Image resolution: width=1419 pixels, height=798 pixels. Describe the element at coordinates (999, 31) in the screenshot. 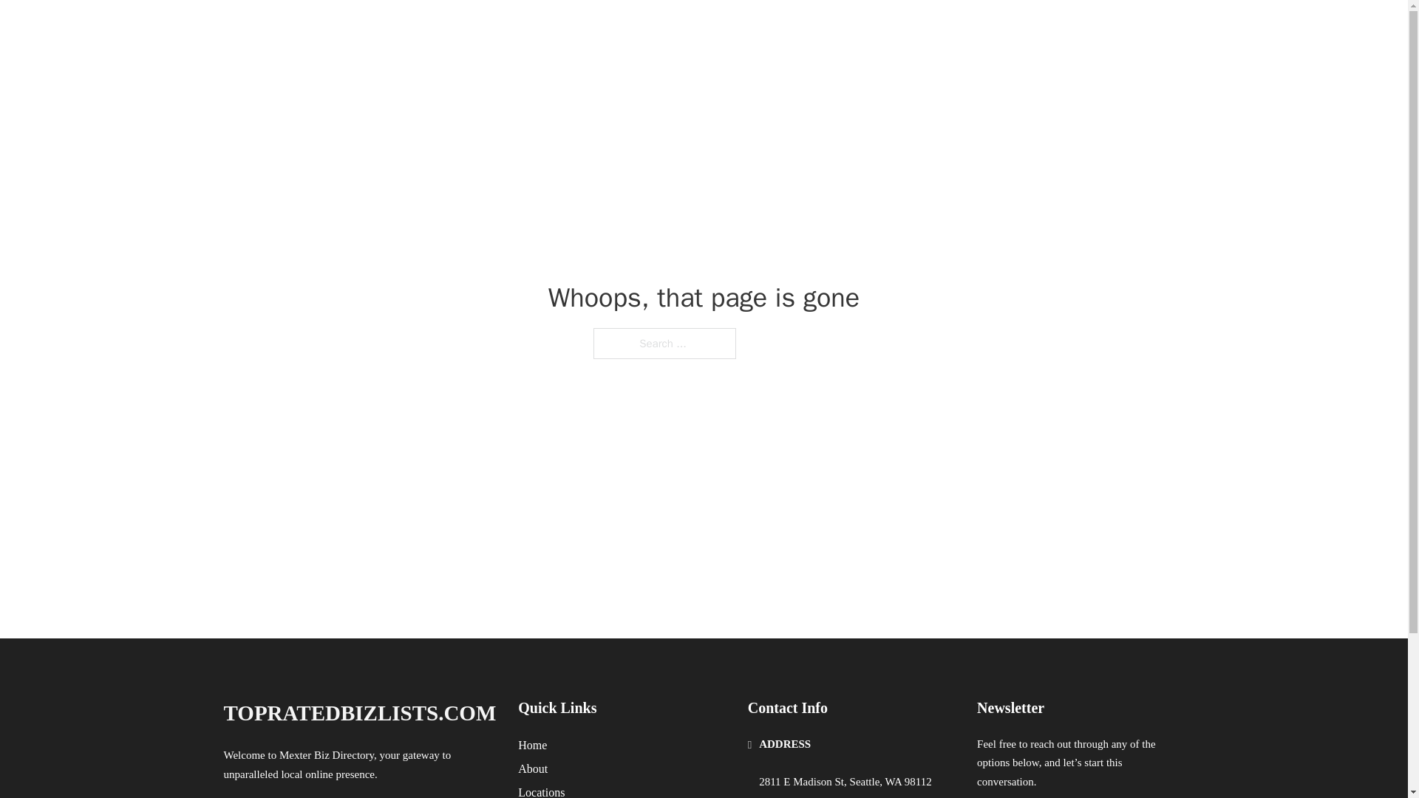

I see `HOME` at that location.